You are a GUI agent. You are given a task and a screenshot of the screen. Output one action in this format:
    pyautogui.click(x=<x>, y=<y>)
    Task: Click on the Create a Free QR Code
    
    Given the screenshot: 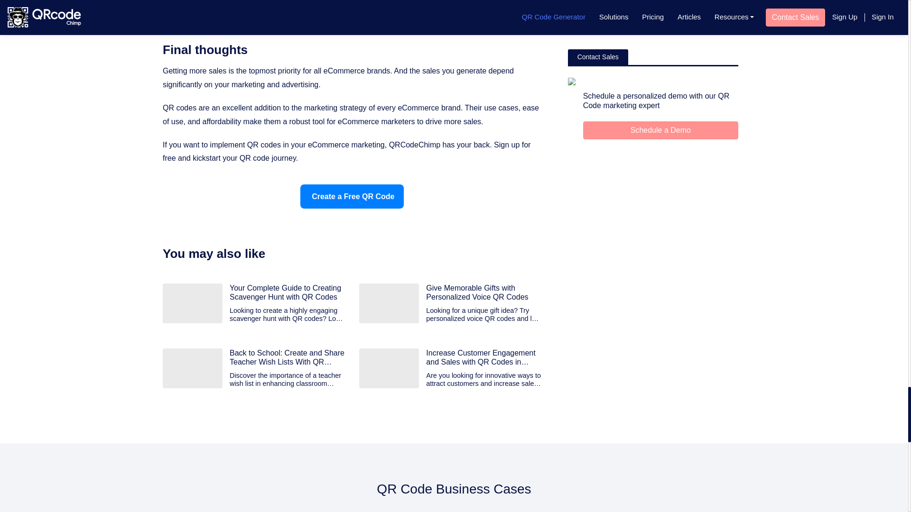 What is the action you would take?
    pyautogui.click(x=352, y=196)
    